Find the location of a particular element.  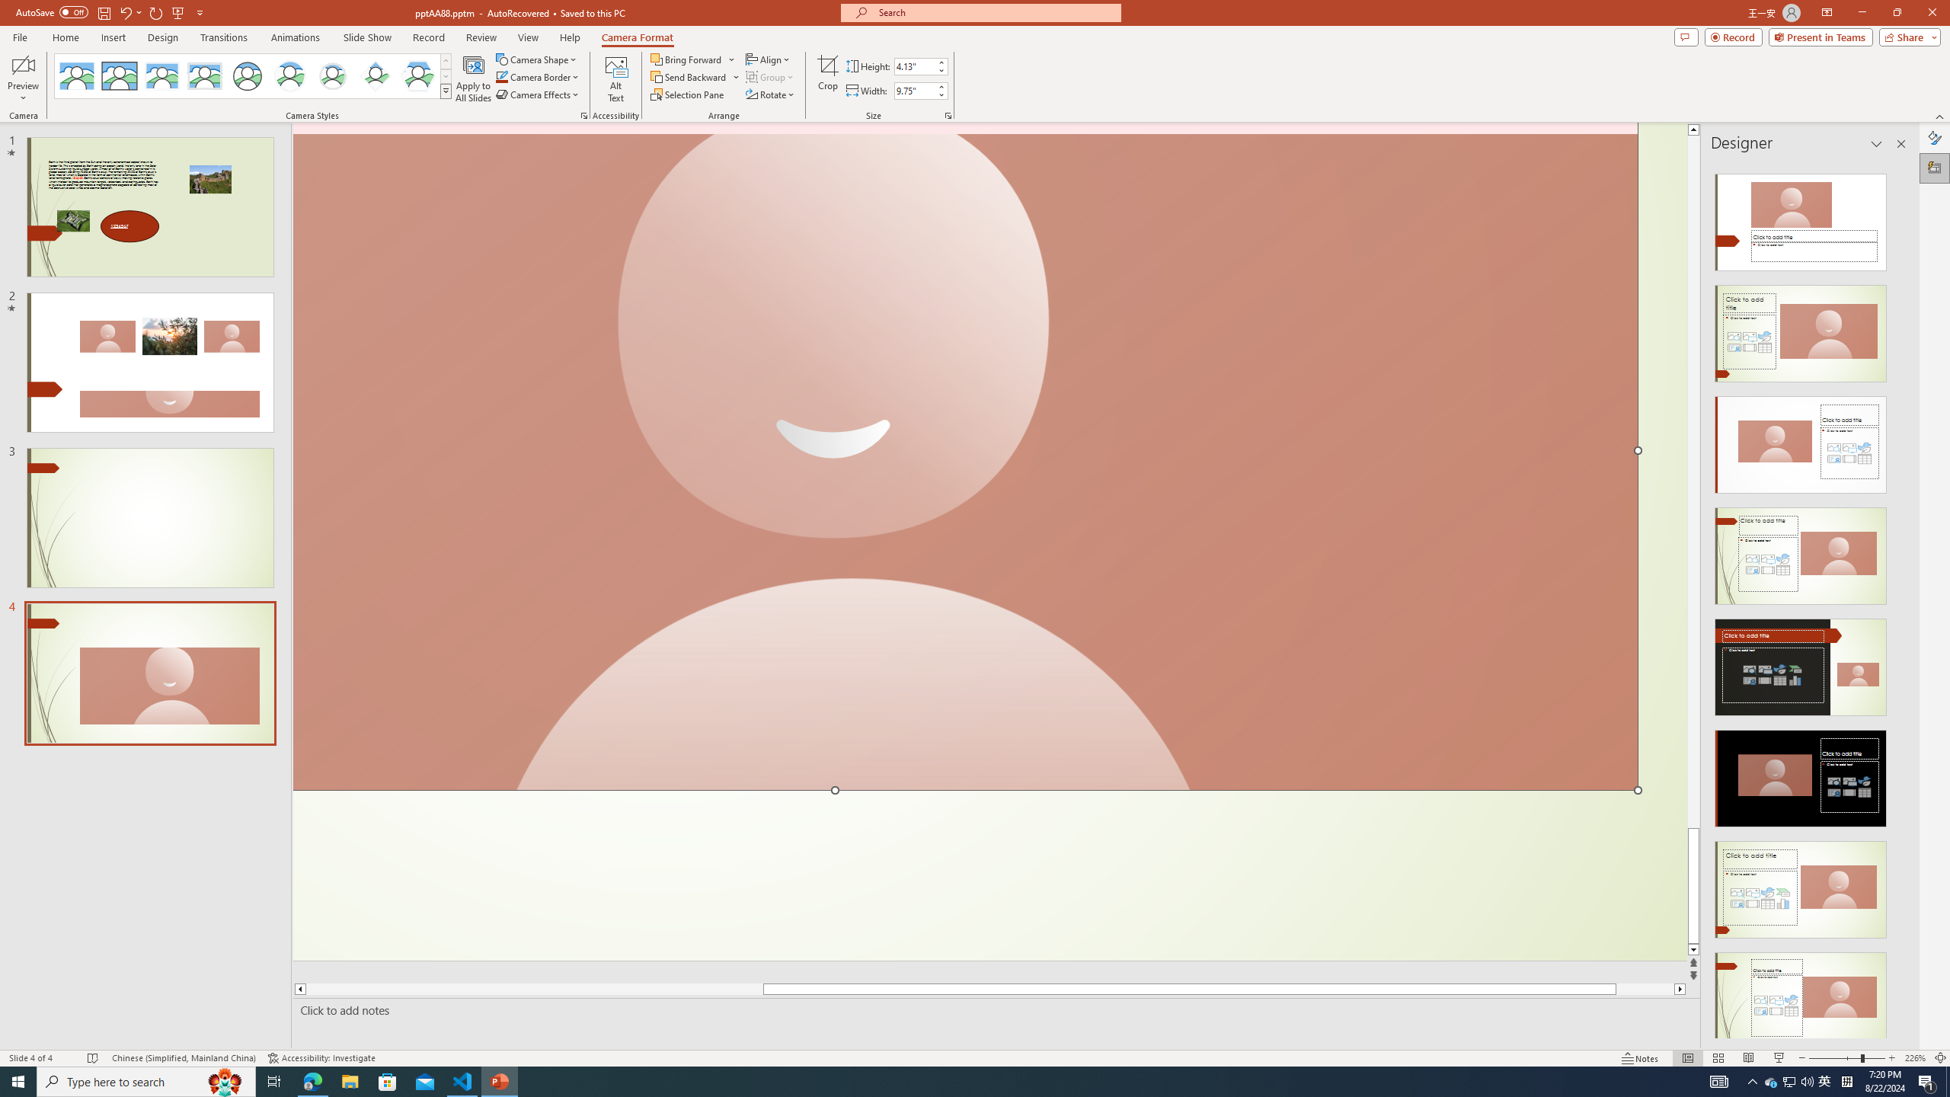

Cameo Height is located at coordinates (914, 66).